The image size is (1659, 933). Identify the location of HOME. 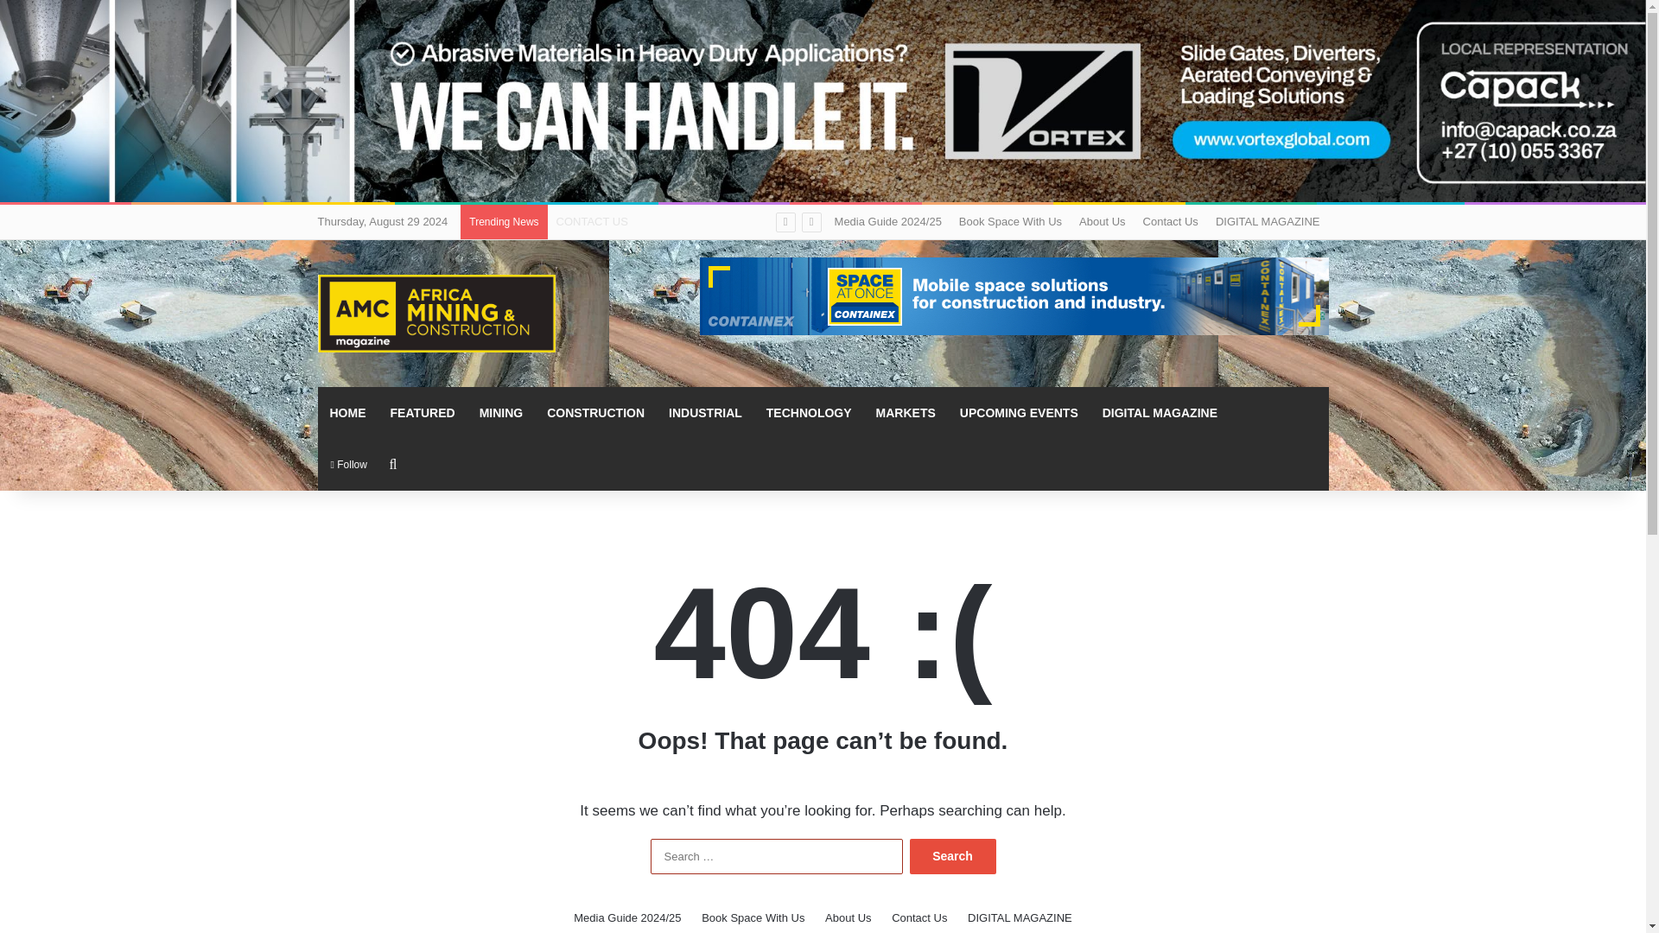
(347, 413).